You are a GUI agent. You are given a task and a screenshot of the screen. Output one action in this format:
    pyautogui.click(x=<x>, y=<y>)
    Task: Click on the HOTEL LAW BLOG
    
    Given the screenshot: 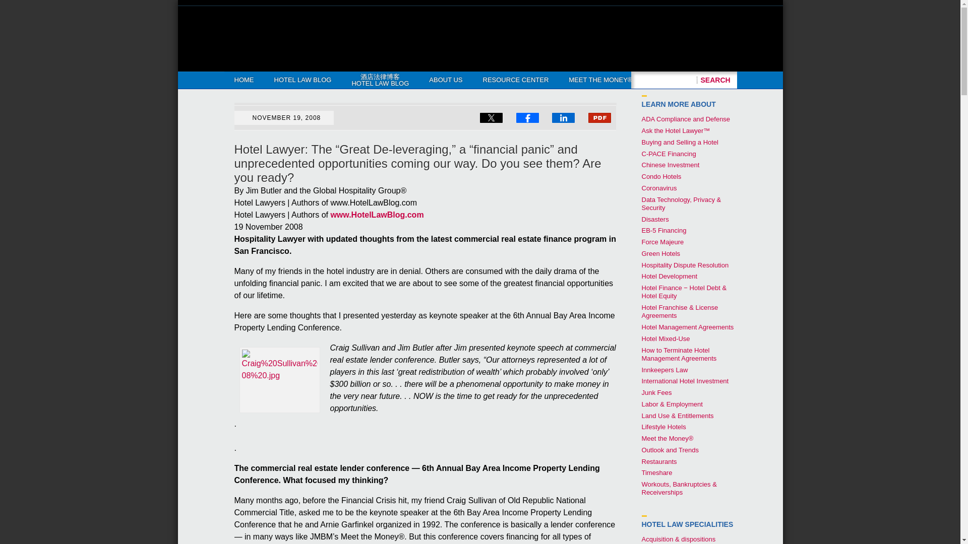 What is the action you would take?
    pyautogui.click(x=302, y=80)
    